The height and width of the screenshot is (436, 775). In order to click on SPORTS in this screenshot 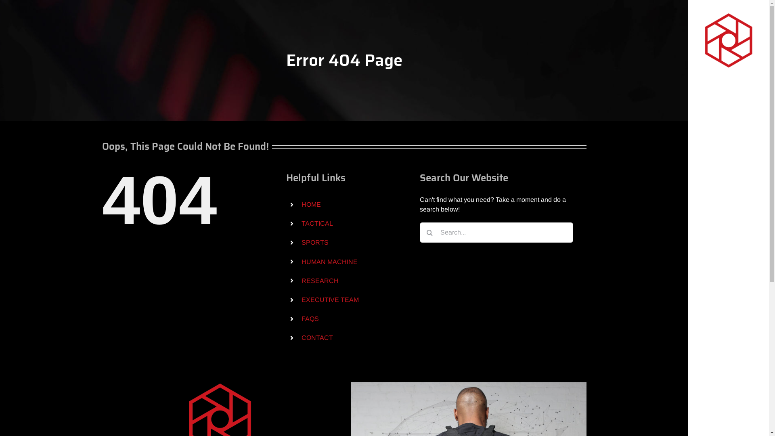, I will do `click(729, 128)`.